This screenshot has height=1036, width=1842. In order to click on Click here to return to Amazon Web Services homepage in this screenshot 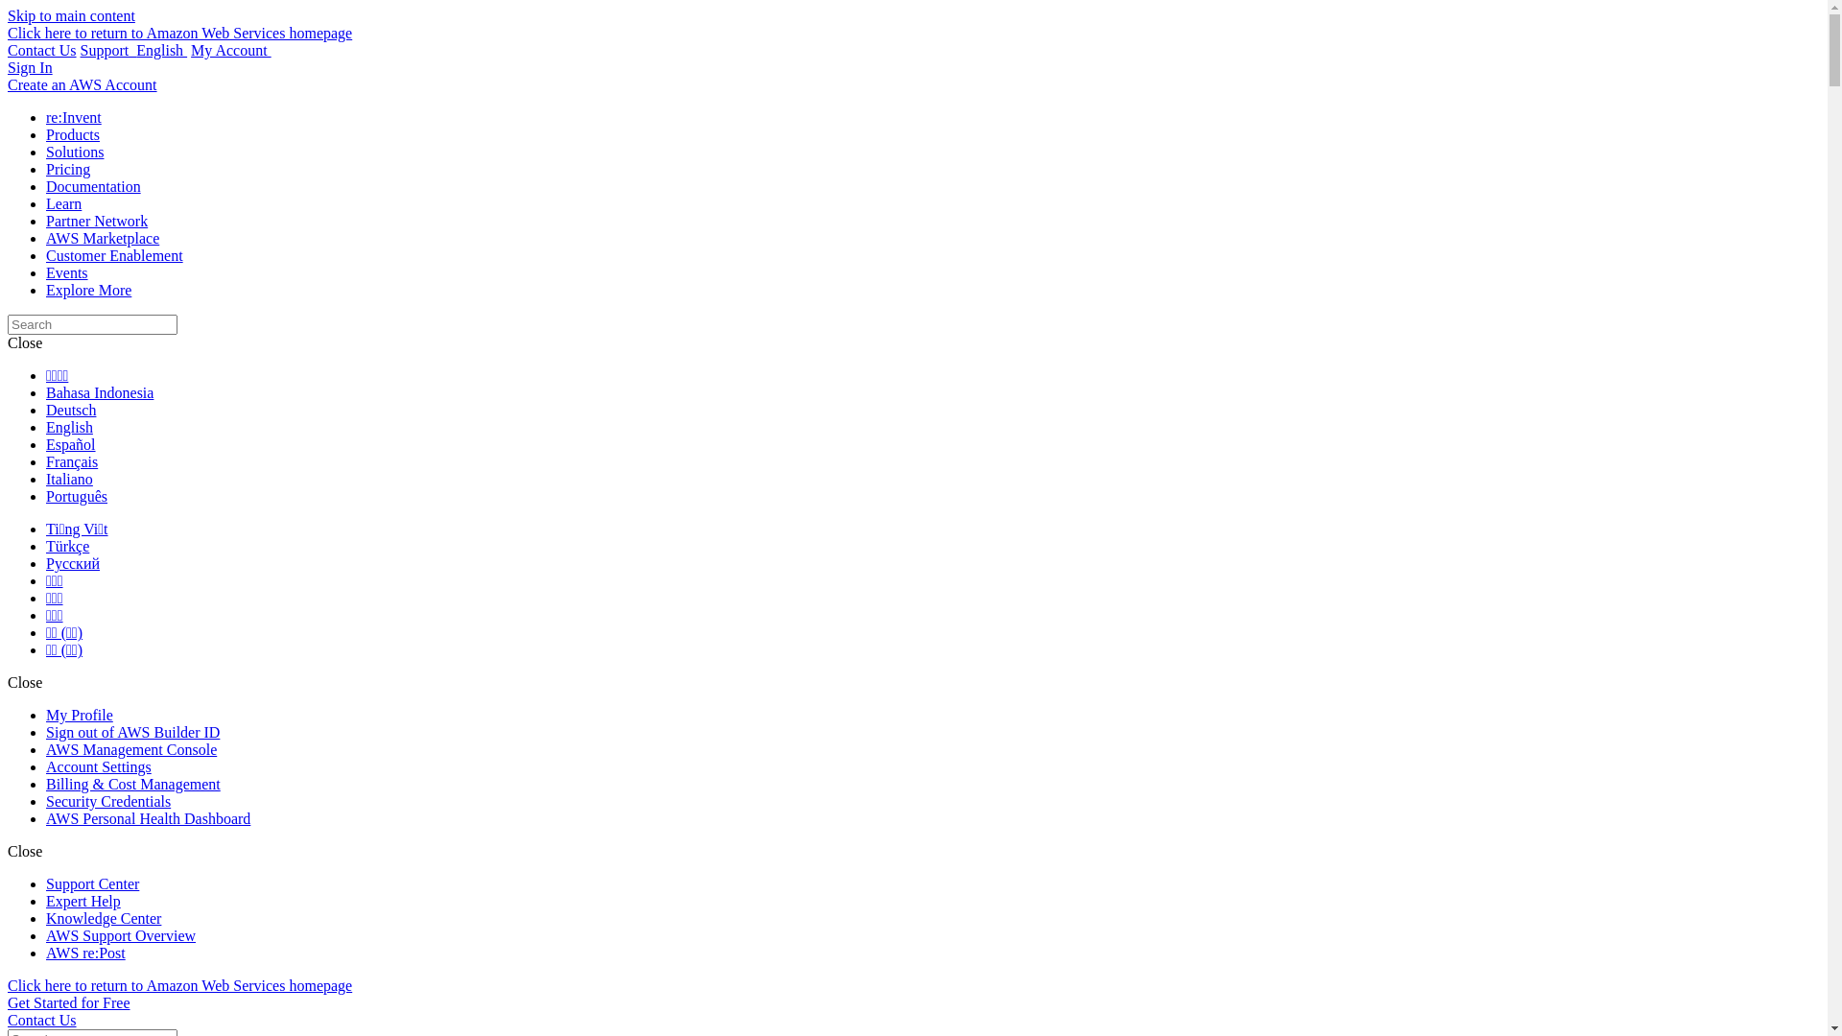, I will do `click(180, 986)`.